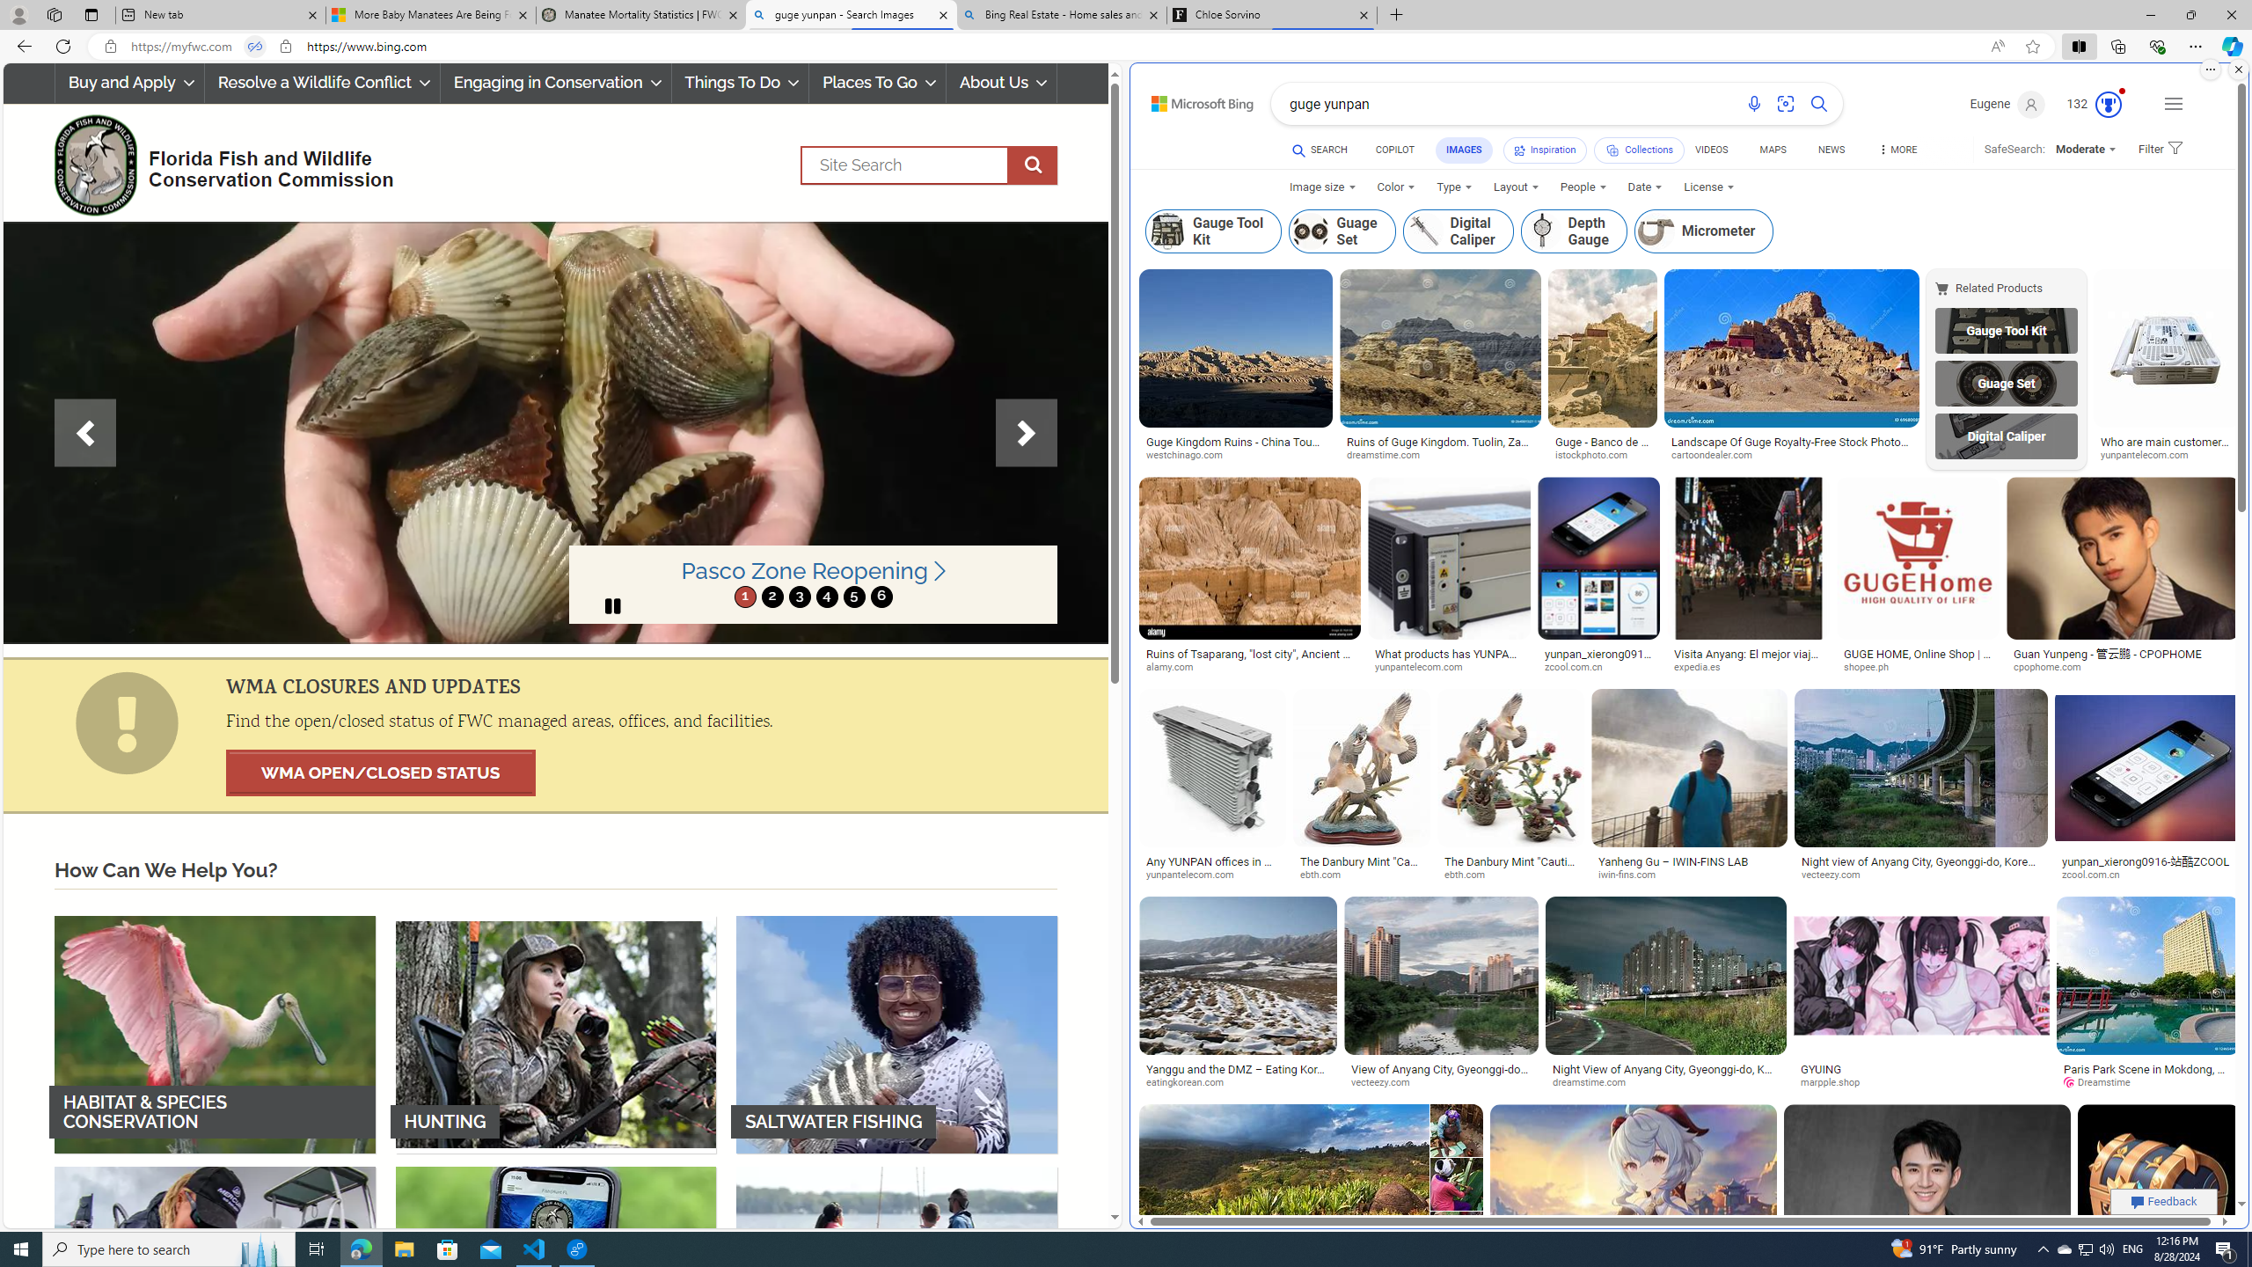 Image resolution: width=2252 pixels, height=1267 pixels. What do you see at coordinates (897, 1033) in the screenshot?
I see `SALTWATER FISHING` at bounding box center [897, 1033].